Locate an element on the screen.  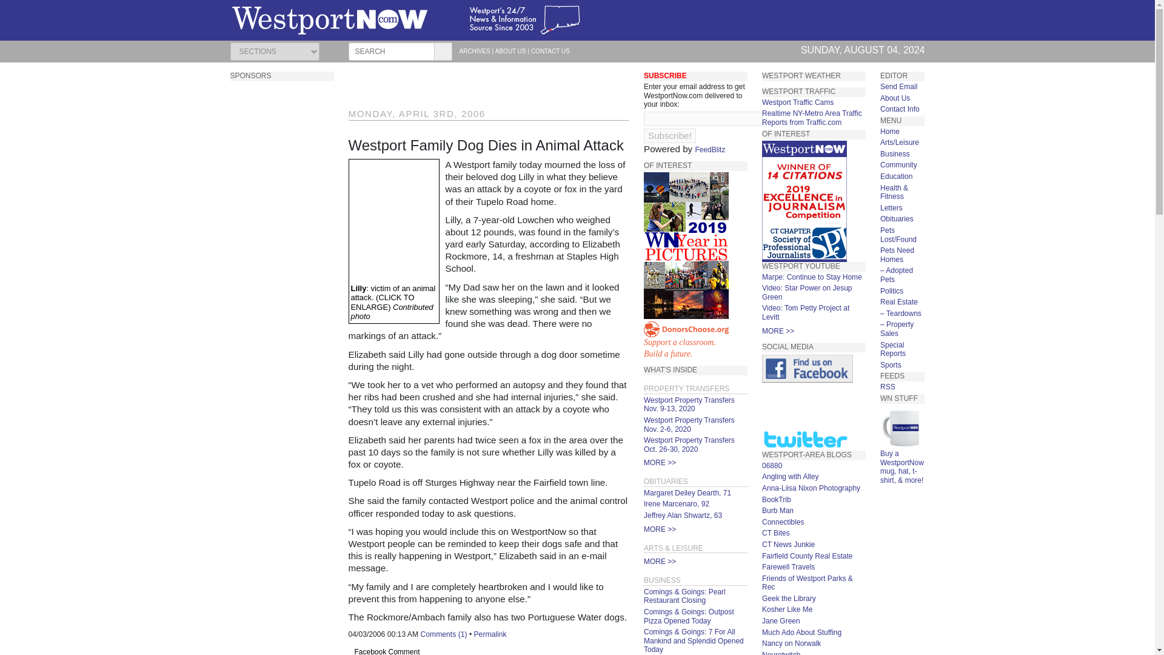
Westport Property Transfers Oct. 26-30, 2020 is located at coordinates (676, 504).